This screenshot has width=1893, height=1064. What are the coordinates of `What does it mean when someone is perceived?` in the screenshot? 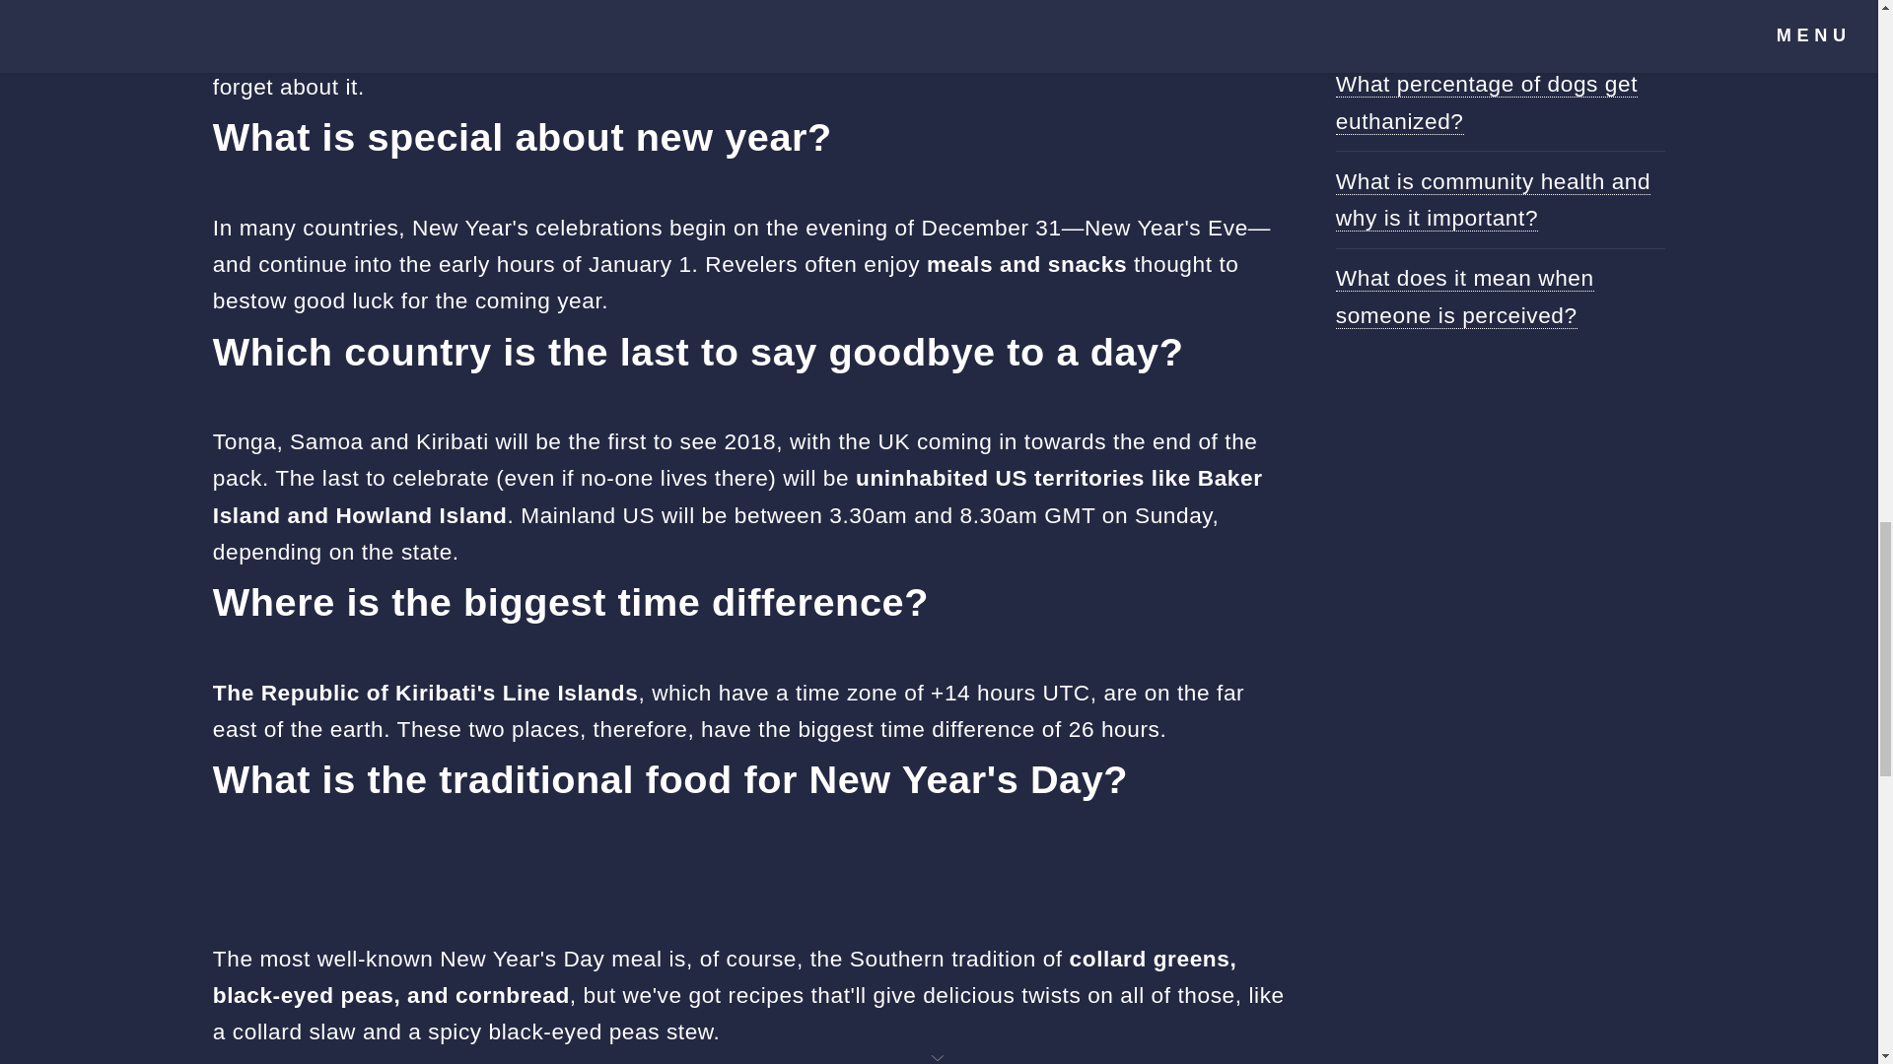 It's located at (1465, 296).